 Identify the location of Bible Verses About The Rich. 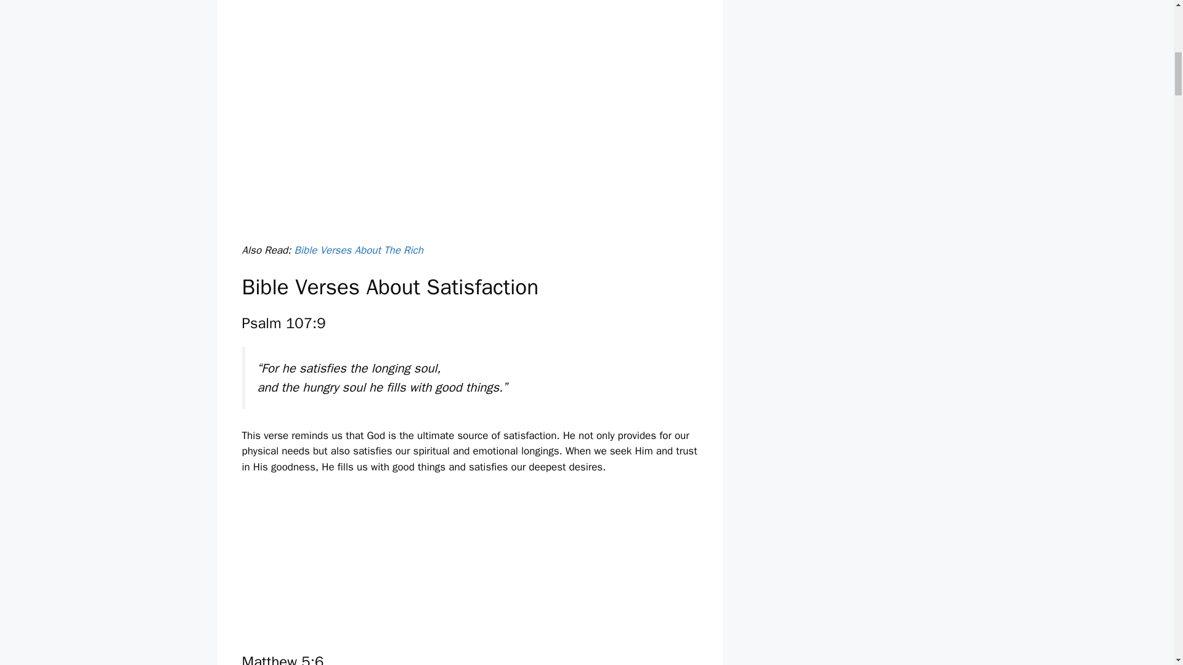
(357, 250).